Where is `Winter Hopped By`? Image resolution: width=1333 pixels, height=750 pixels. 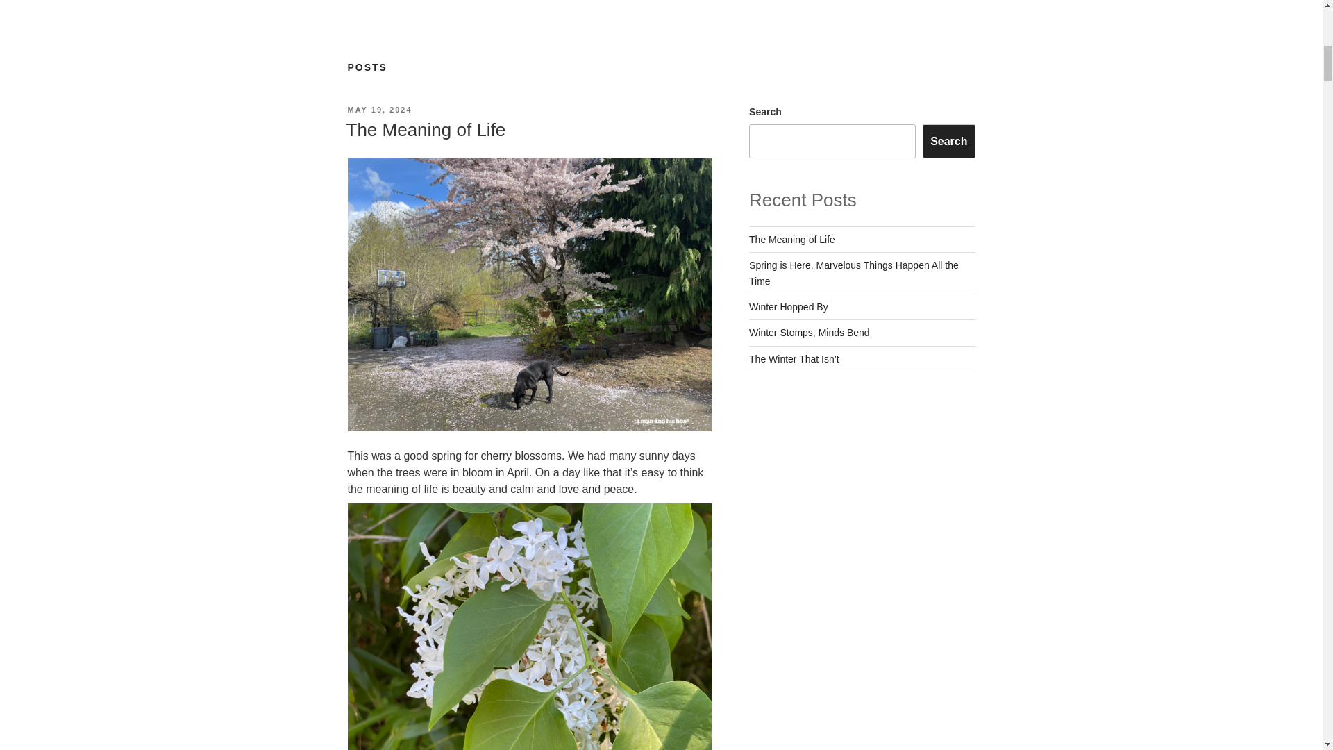 Winter Hopped By is located at coordinates (789, 307).